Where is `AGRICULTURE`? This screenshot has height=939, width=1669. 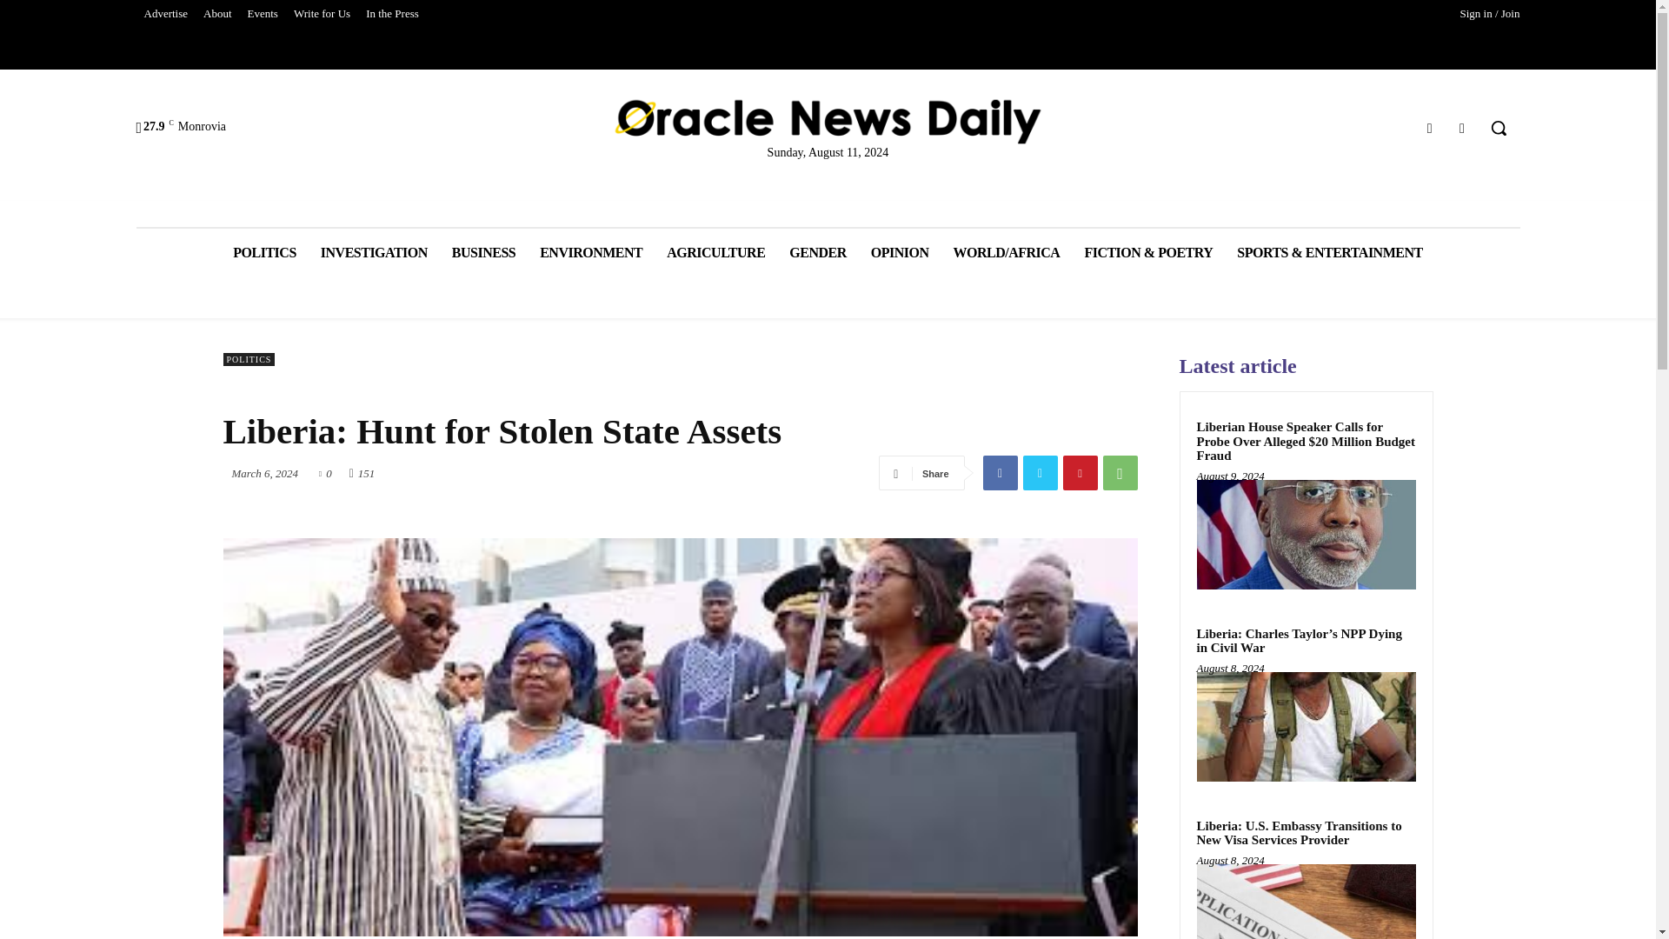 AGRICULTURE is located at coordinates (715, 252).